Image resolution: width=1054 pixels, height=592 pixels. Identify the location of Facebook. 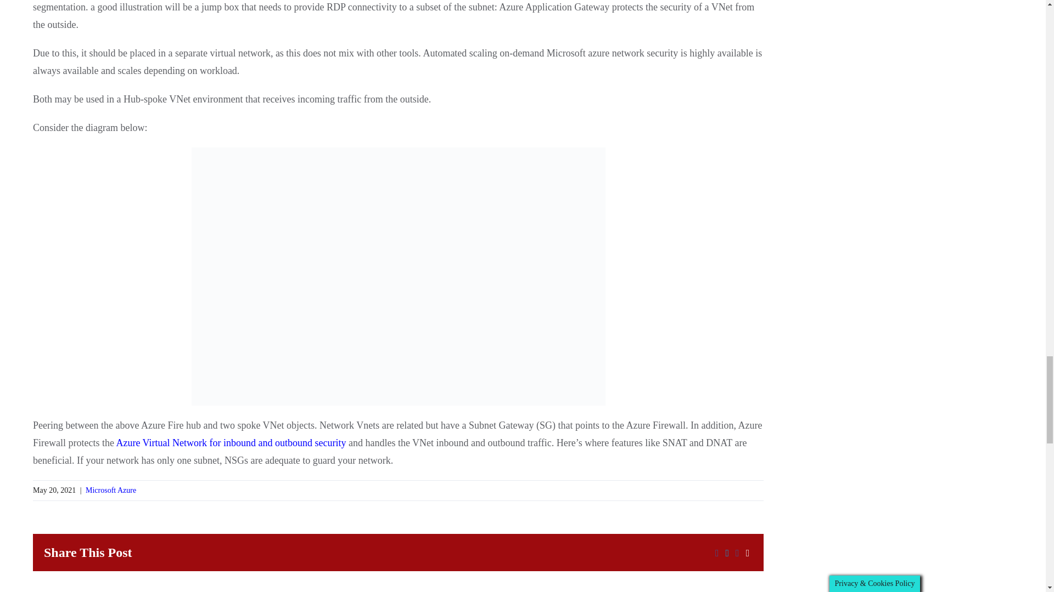
(717, 554).